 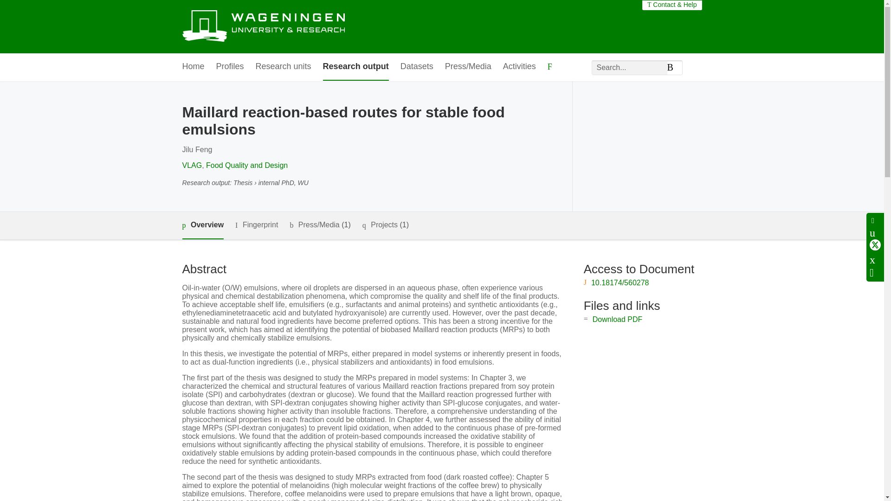 I want to click on Fingerprint, so click(x=256, y=225).